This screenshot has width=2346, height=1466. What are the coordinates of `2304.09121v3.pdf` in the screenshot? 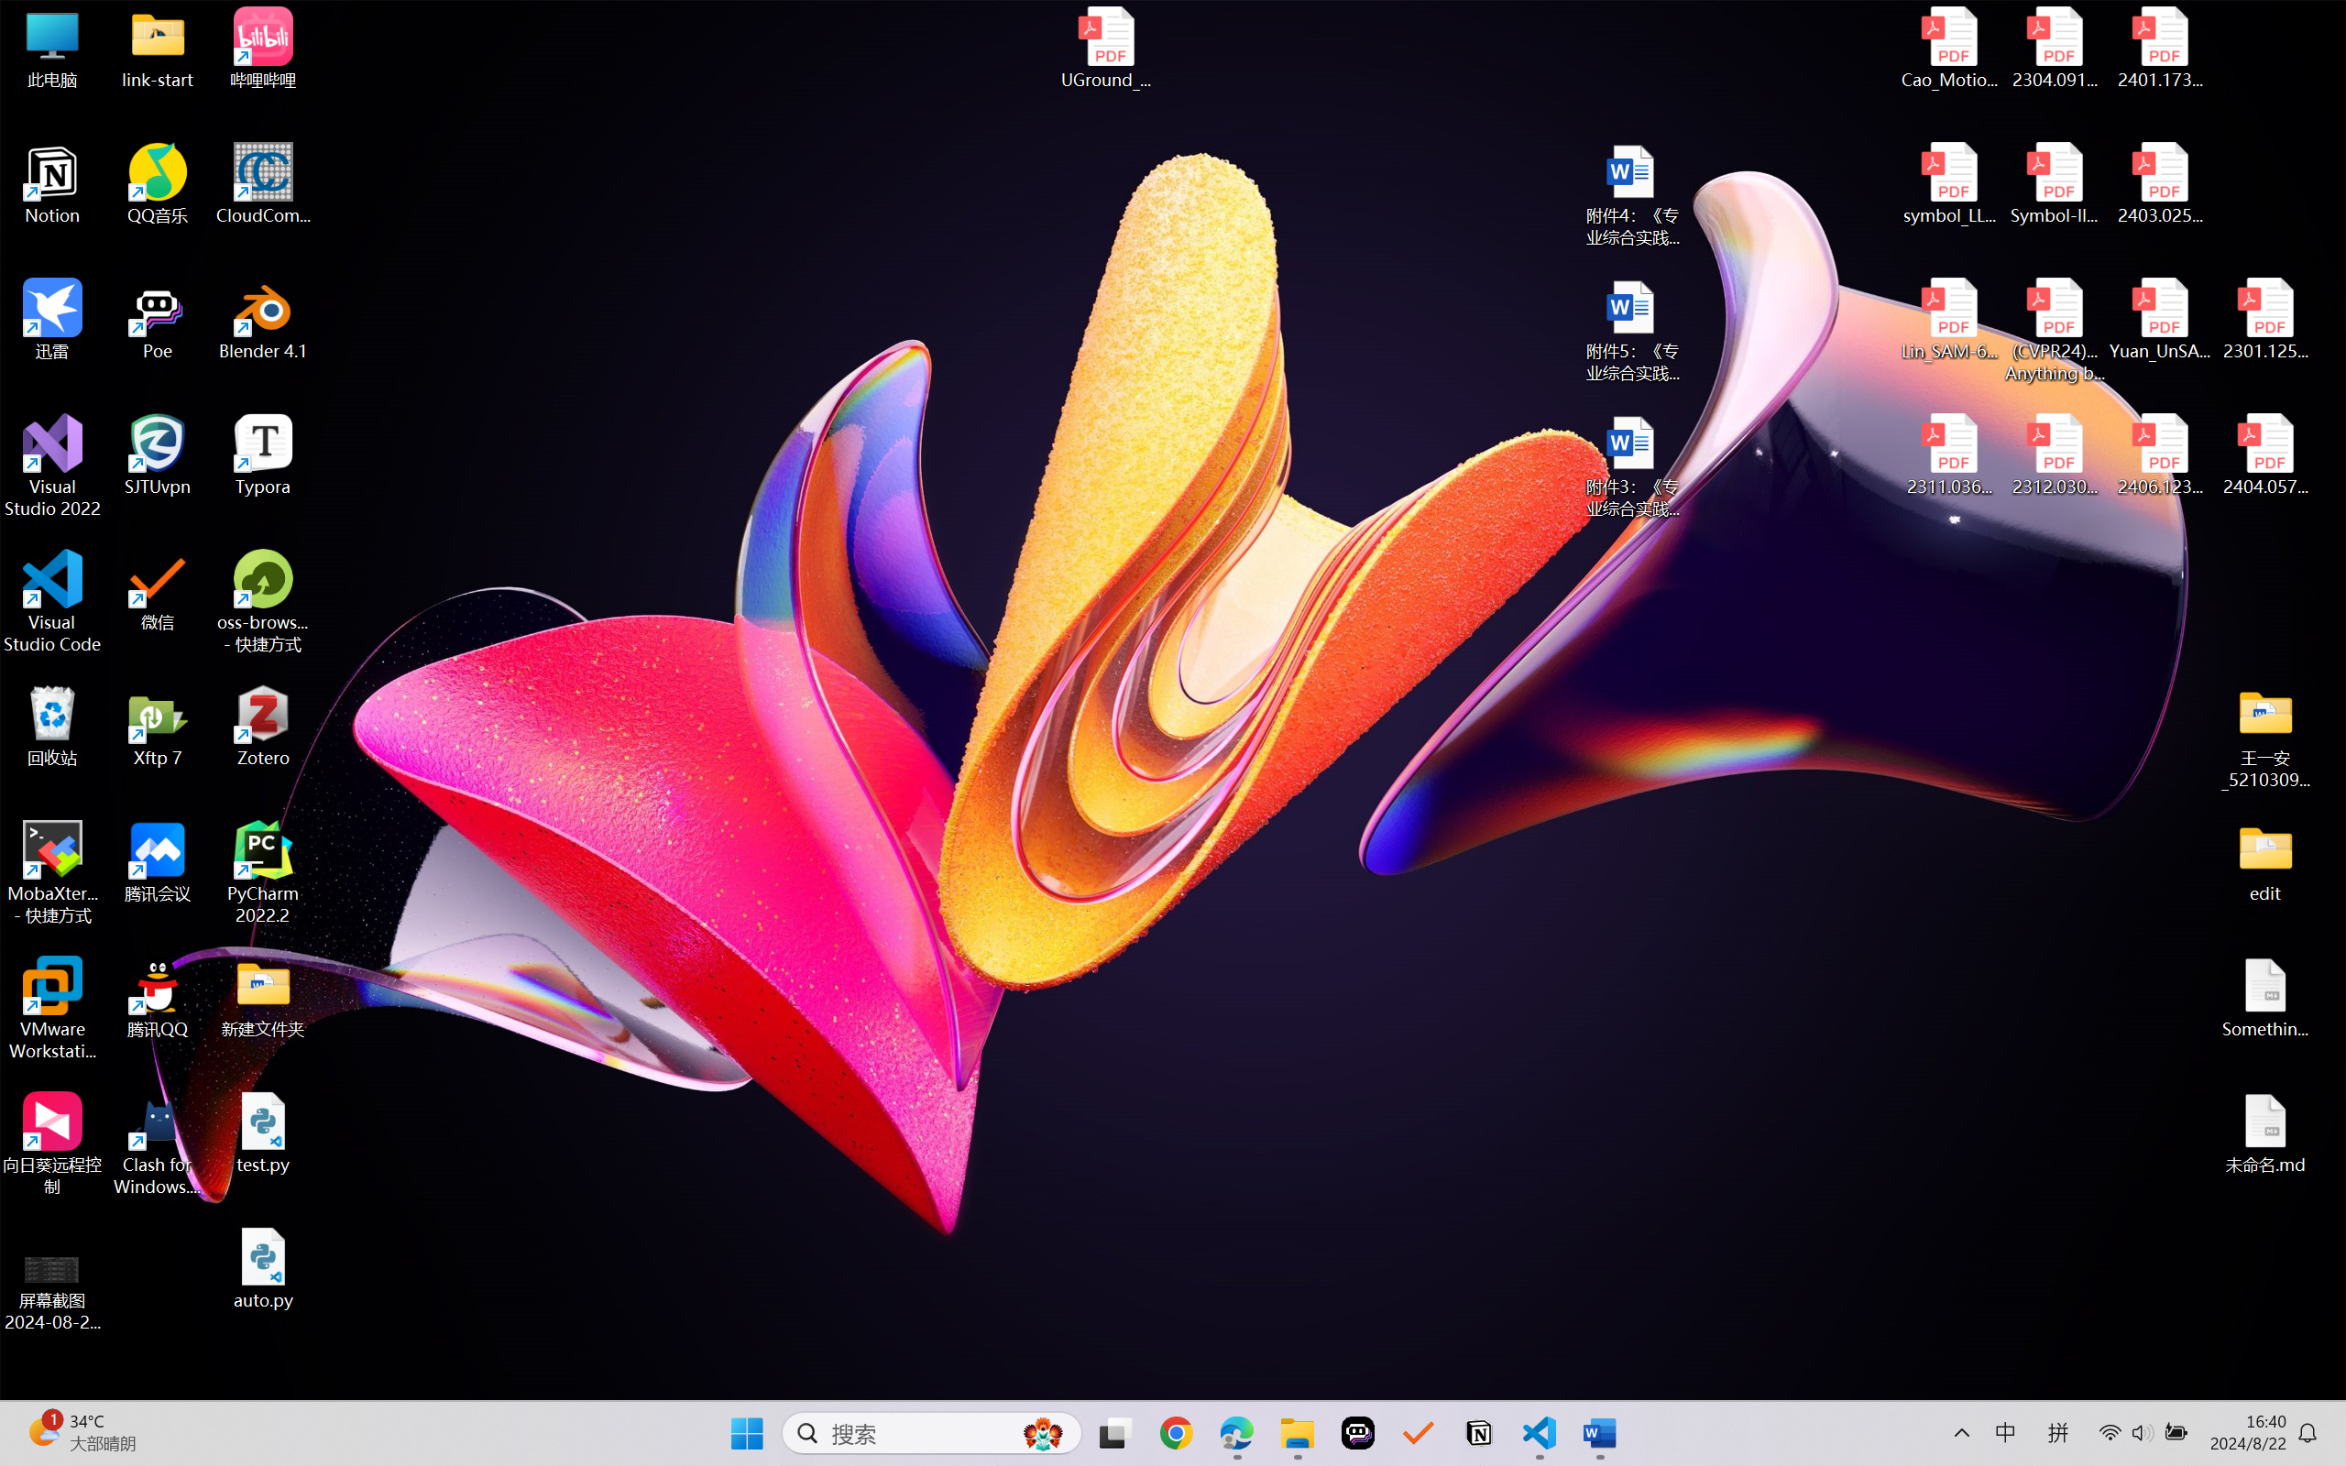 It's located at (2055, 48).